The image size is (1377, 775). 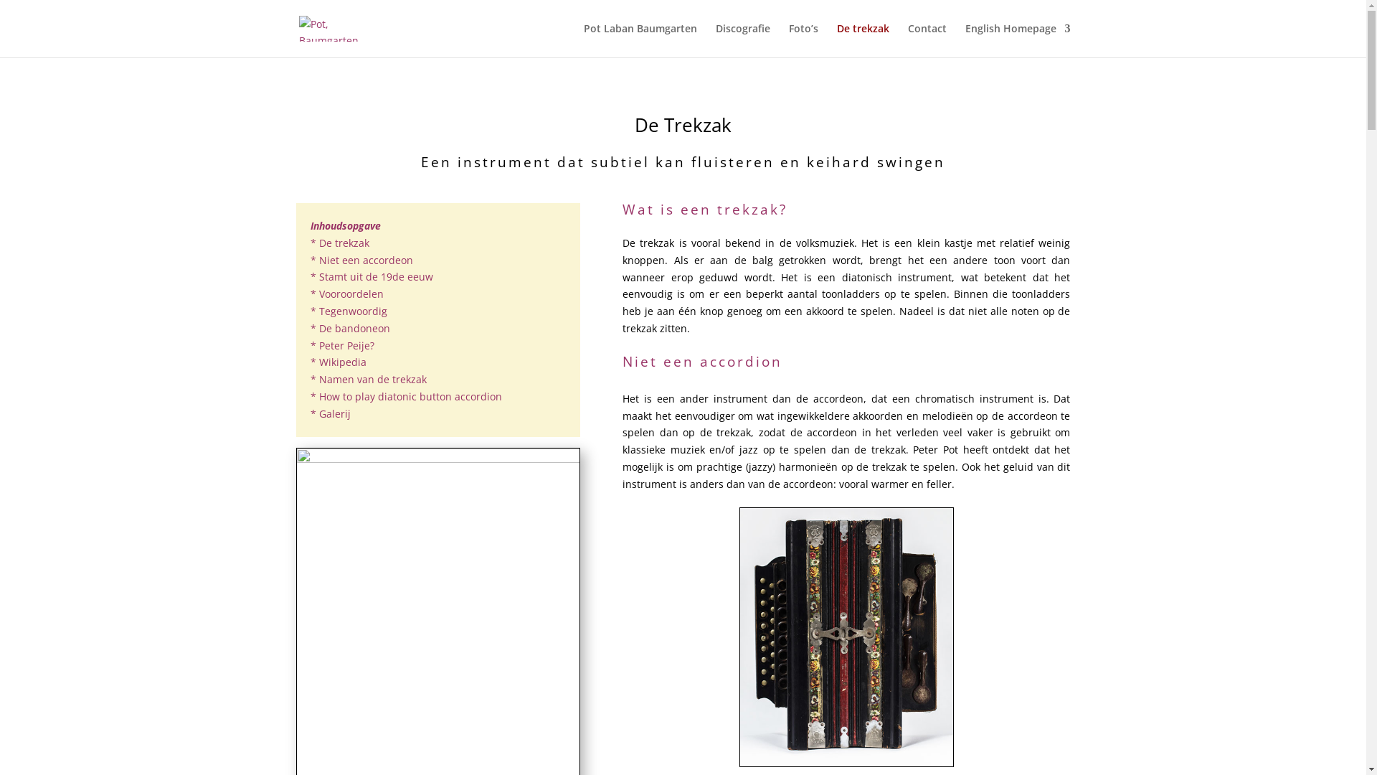 I want to click on * De trekzak, so click(x=339, y=243).